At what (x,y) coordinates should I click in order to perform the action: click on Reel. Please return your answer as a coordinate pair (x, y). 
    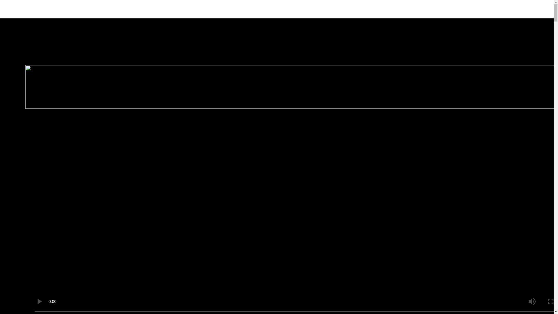
    Looking at the image, I should click on (28, 5).